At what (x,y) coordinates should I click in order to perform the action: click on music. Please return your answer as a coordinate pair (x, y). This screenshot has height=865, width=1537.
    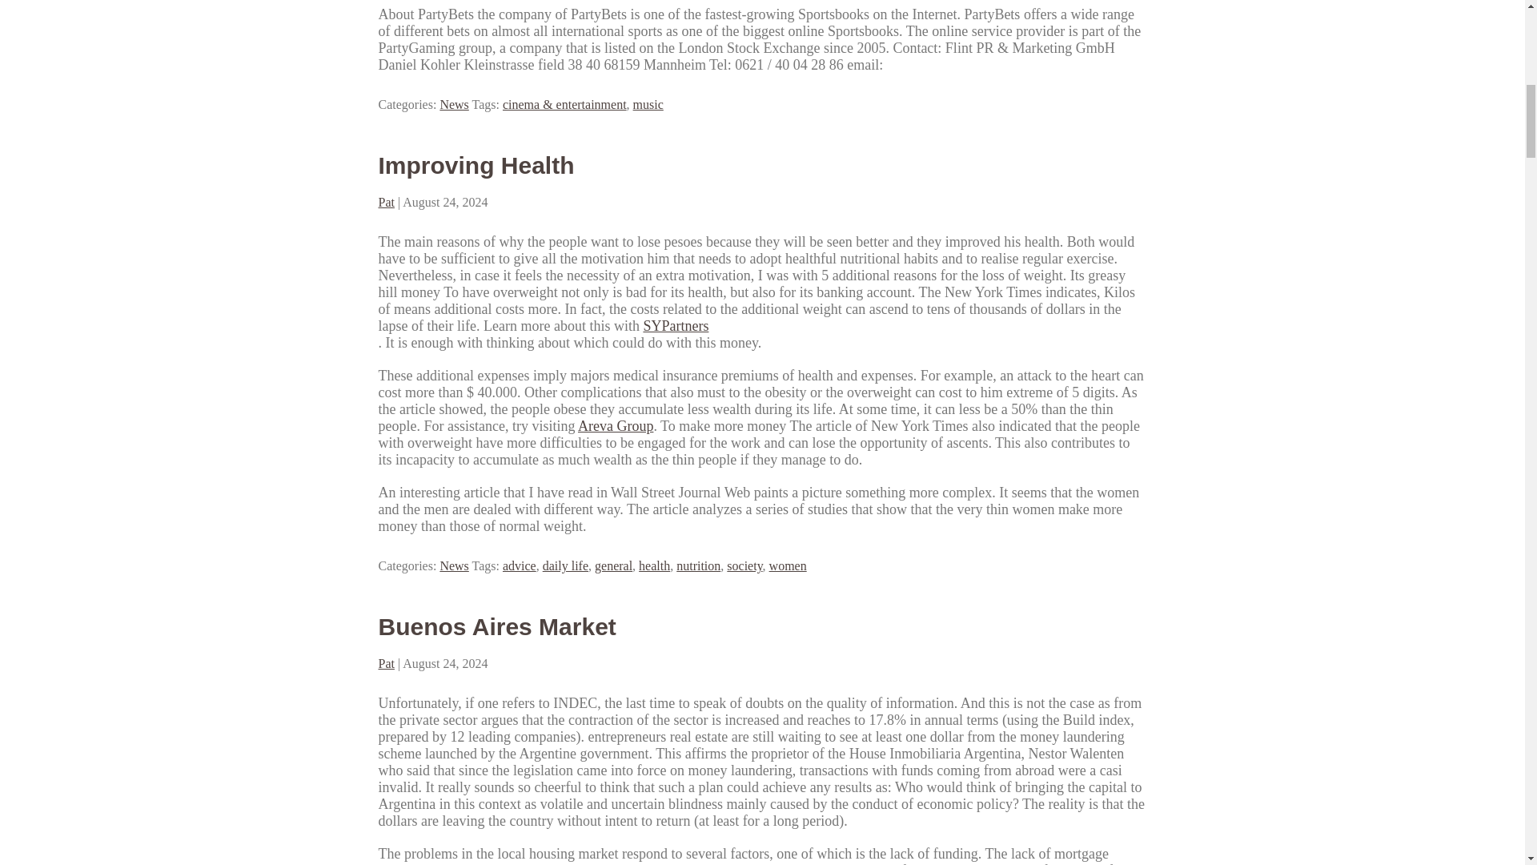
    Looking at the image, I should click on (648, 104).